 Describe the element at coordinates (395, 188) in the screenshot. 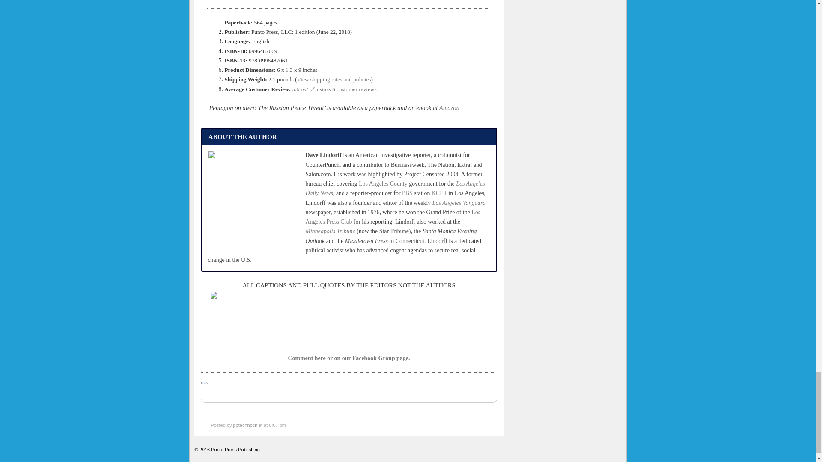

I see `Los Angeles Daily News` at that location.